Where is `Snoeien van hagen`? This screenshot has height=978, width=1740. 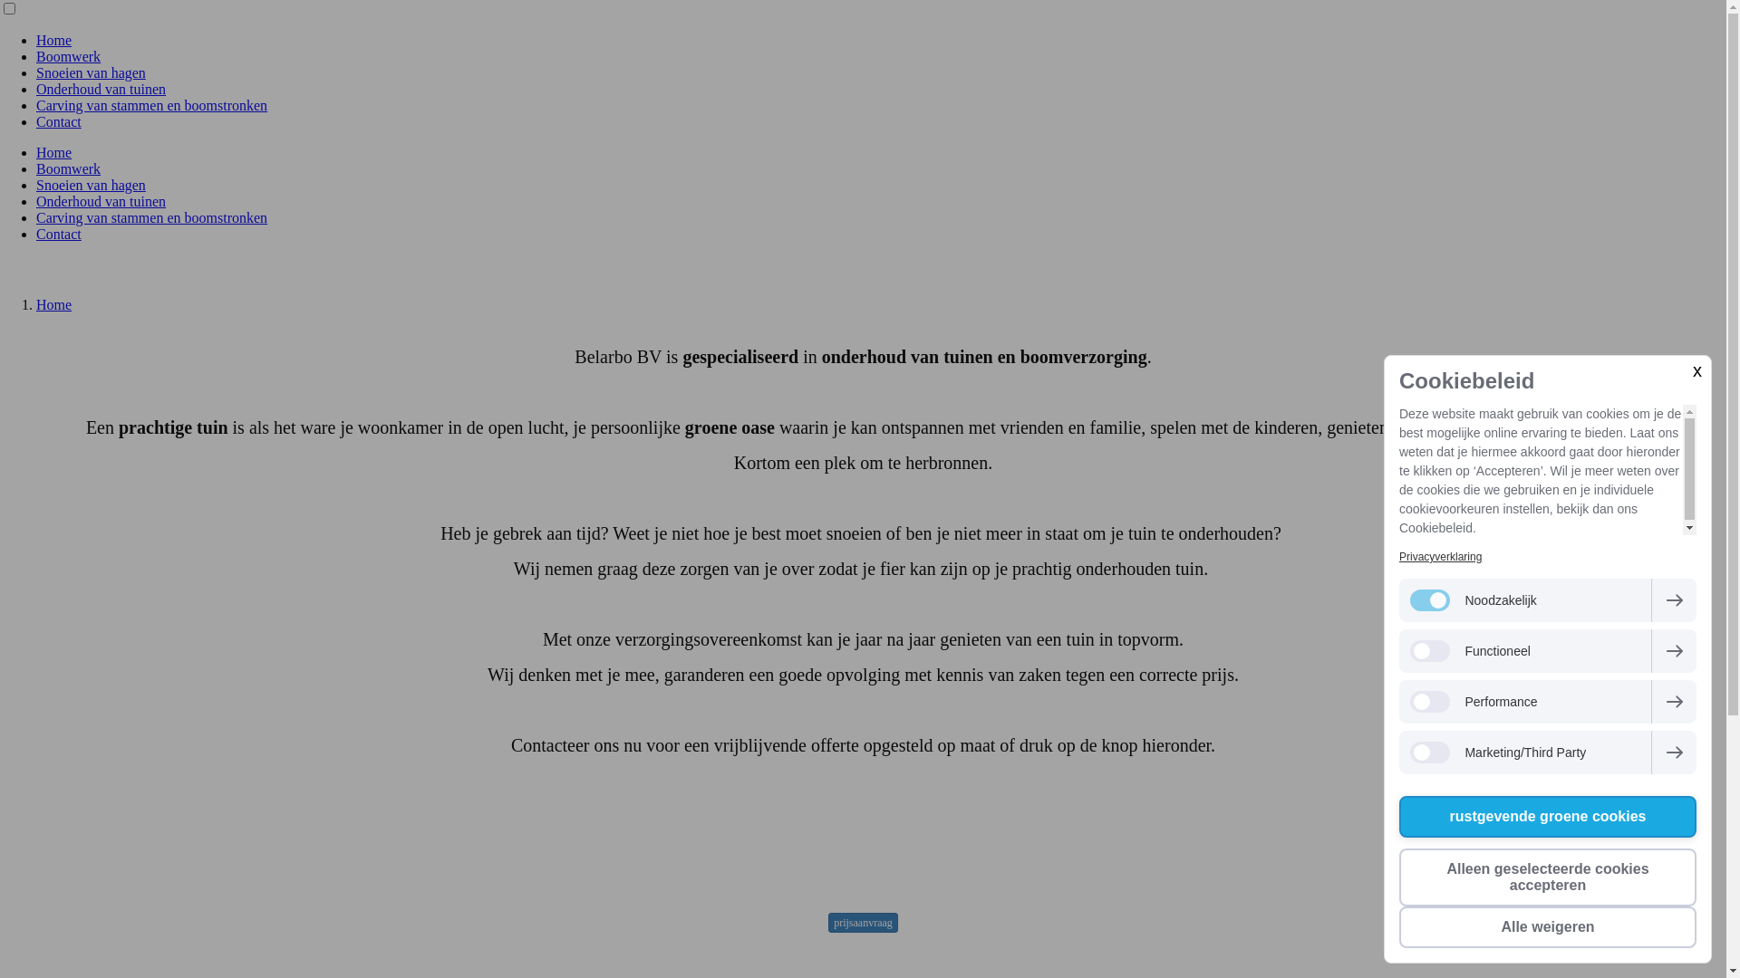 Snoeien van hagen is located at coordinates (91, 72).